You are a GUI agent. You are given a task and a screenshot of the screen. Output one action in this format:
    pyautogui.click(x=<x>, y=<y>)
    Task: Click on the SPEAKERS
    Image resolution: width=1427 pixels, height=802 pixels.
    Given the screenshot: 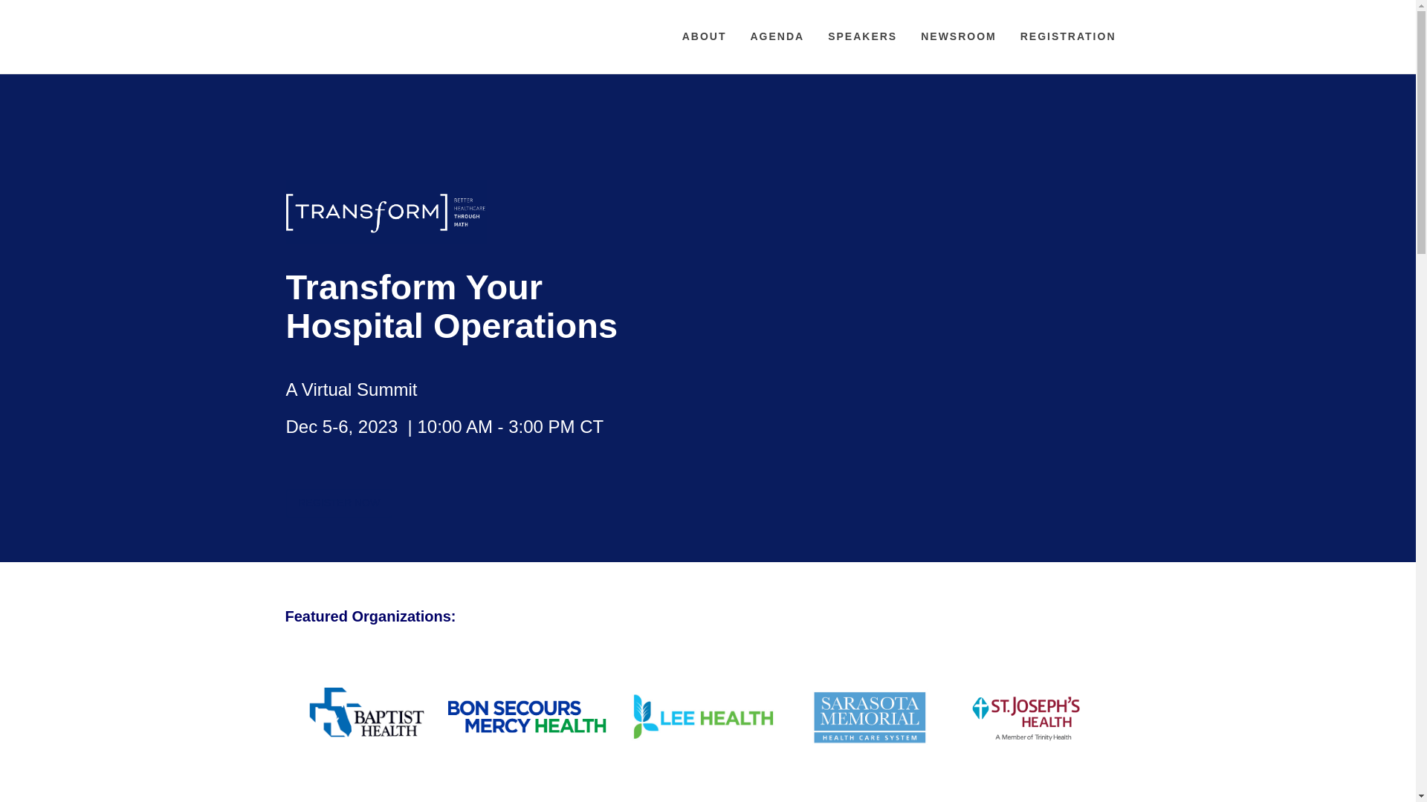 What is the action you would take?
    pyautogui.click(x=862, y=36)
    